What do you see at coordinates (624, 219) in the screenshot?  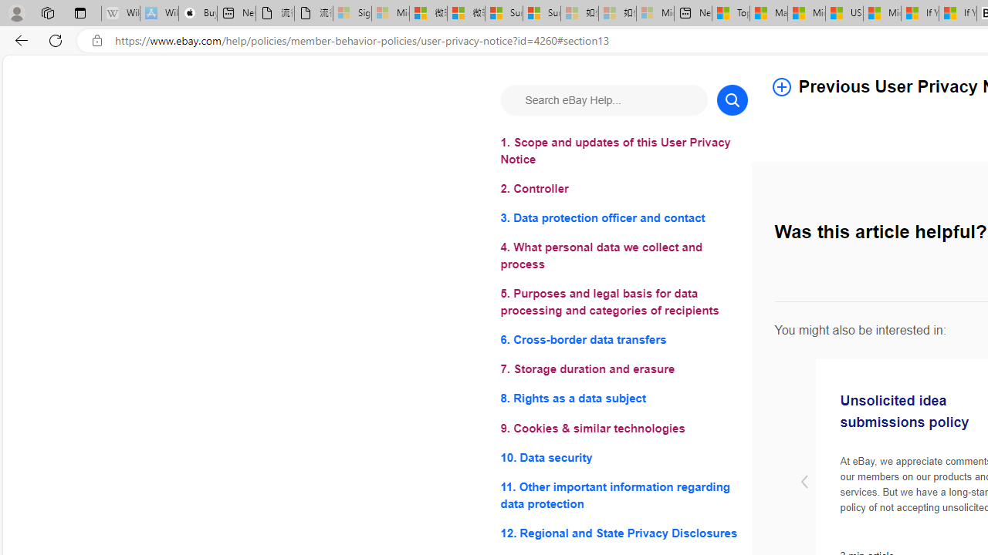 I see `3. Data protection officer and contact` at bounding box center [624, 219].